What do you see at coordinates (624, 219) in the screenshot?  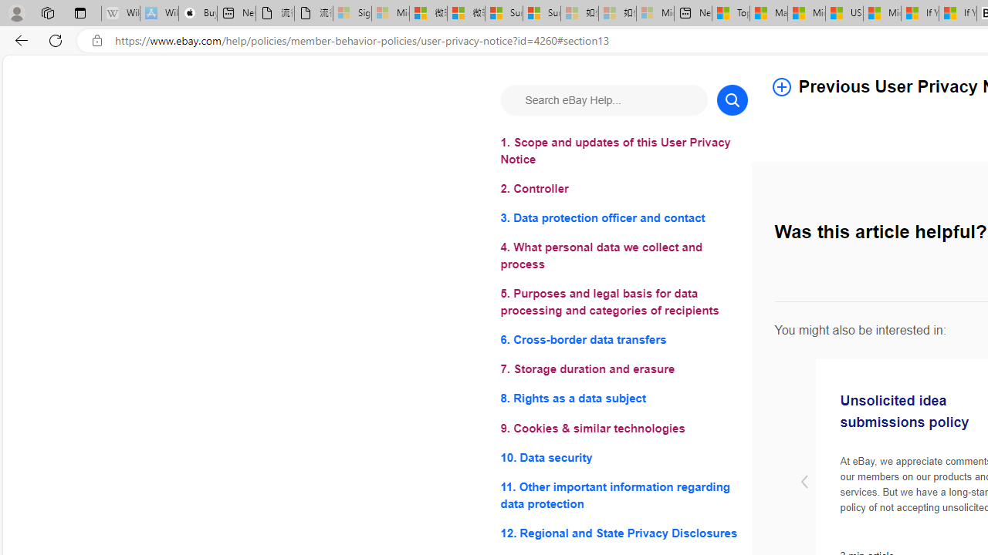 I see `3. Data protection officer and contact` at bounding box center [624, 219].